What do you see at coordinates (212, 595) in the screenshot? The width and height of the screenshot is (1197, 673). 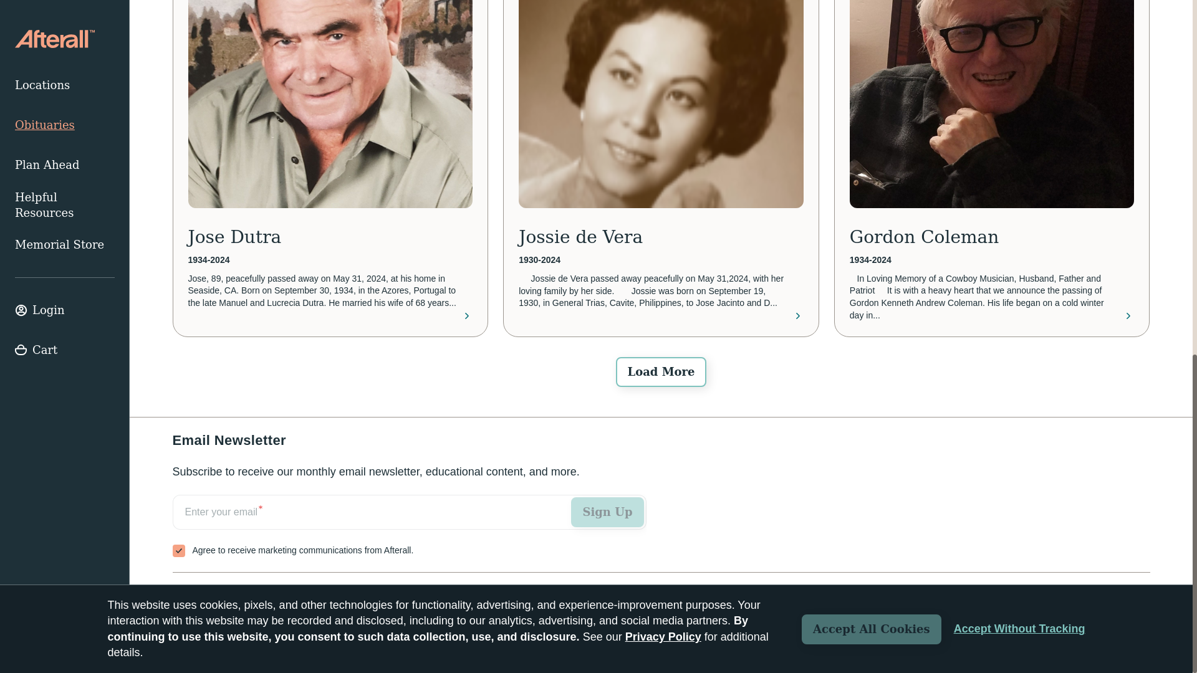 I see `Track an Order` at bounding box center [212, 595].